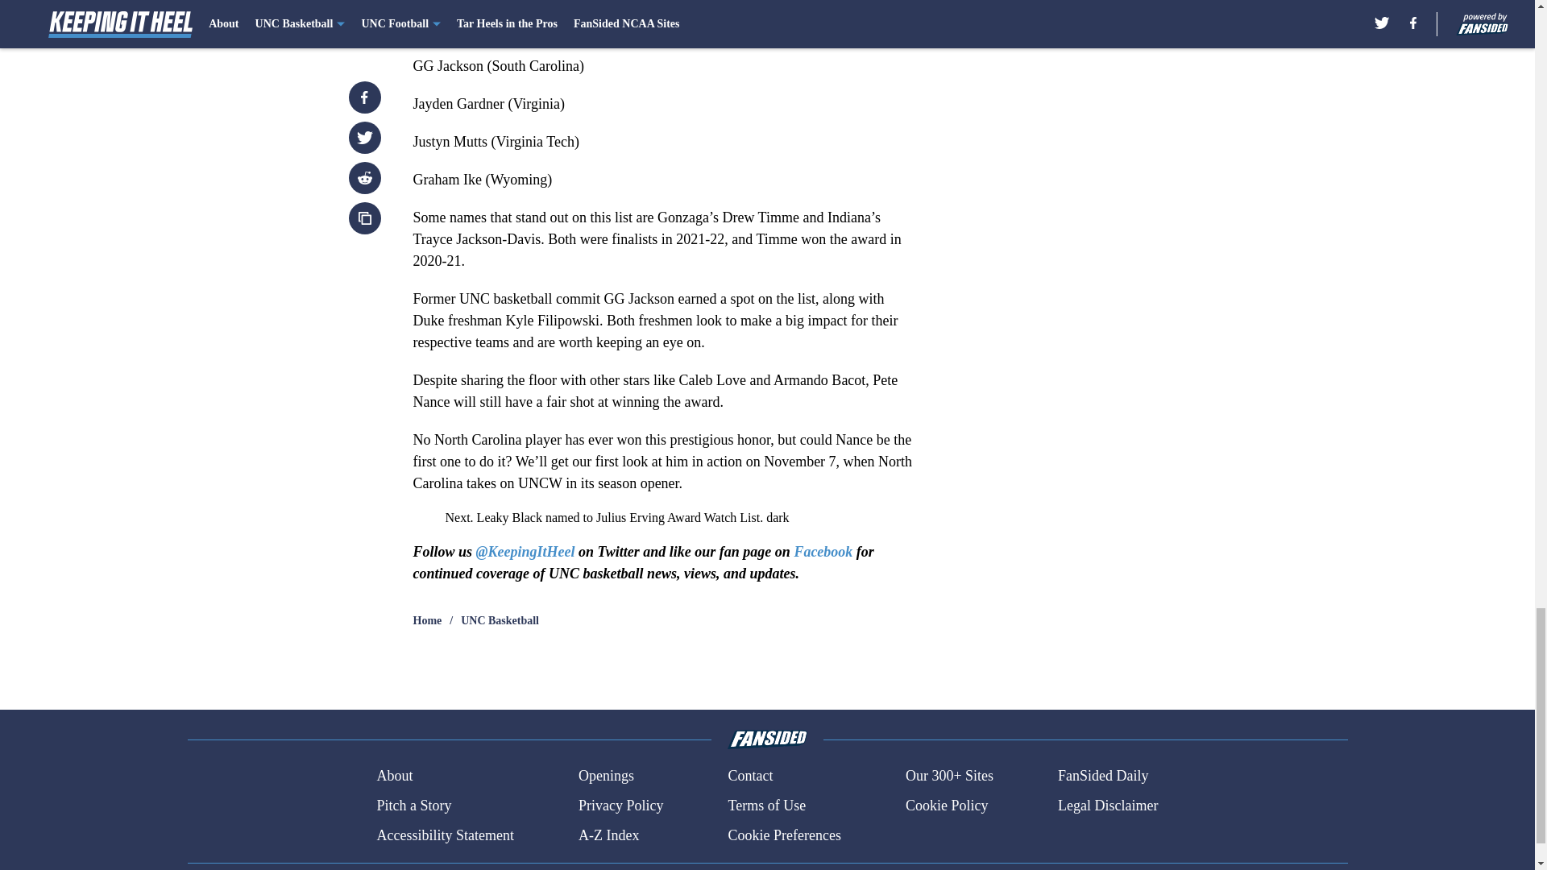 This screenshot has width=1547, height=870. Describe the element at coordinates (946, 806) in the screenshot. I see `Cookie Policy` at that location.